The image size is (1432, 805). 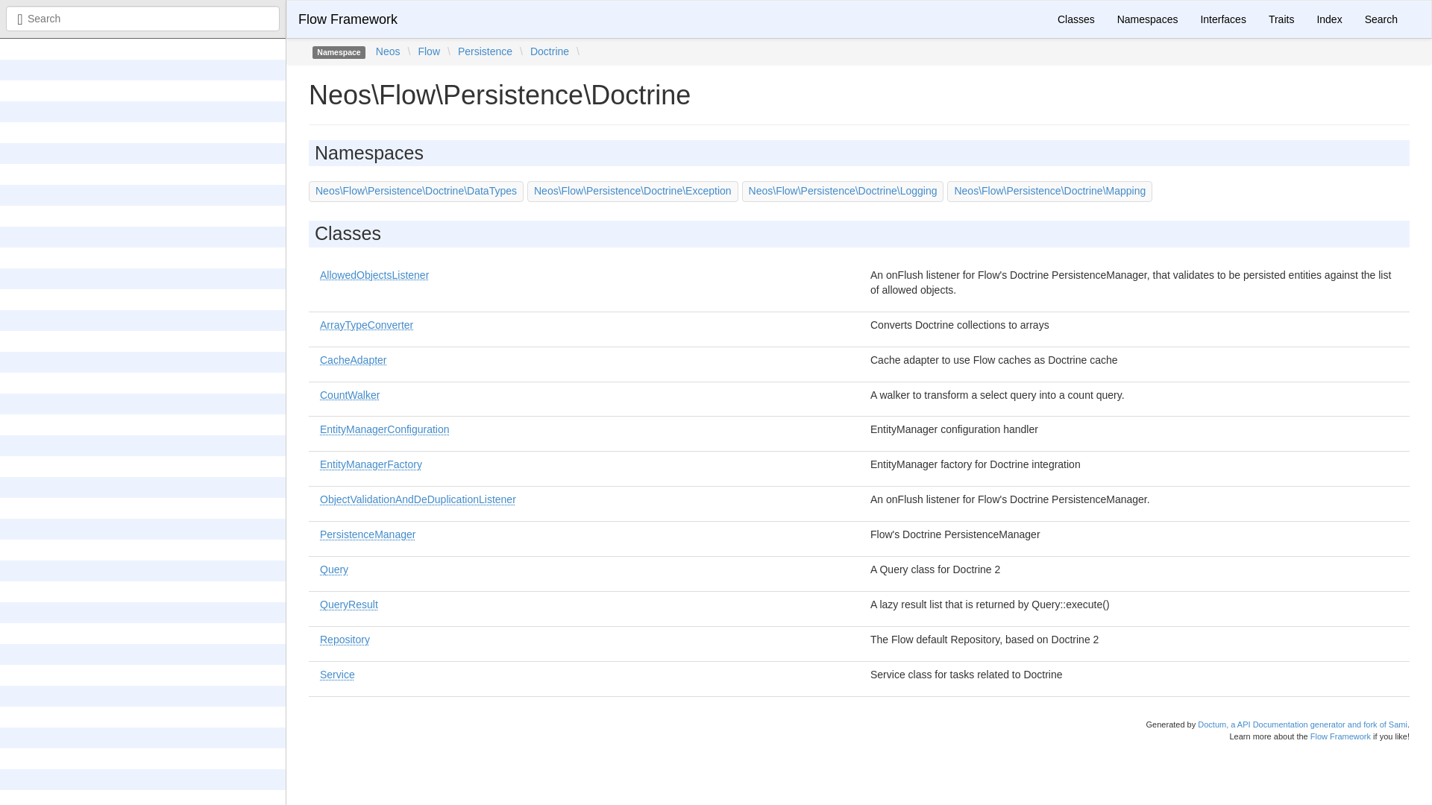 I want to click on Interfaces, so click(x=1222, y=19).